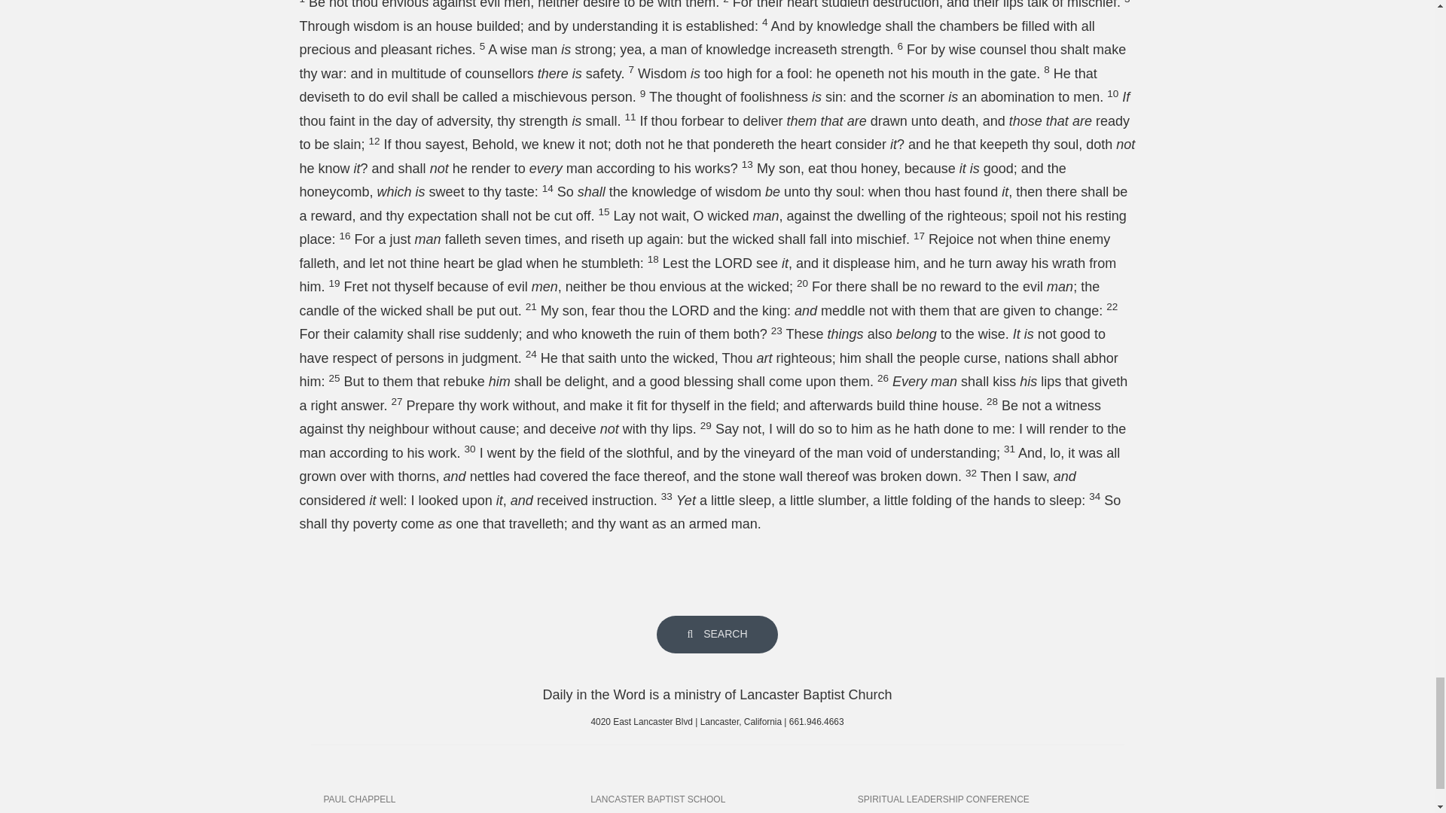 This screenshot has width=1446, height=813. I want to click on LANCASTER BAPTIST SCHOOL, so click(717, 799).